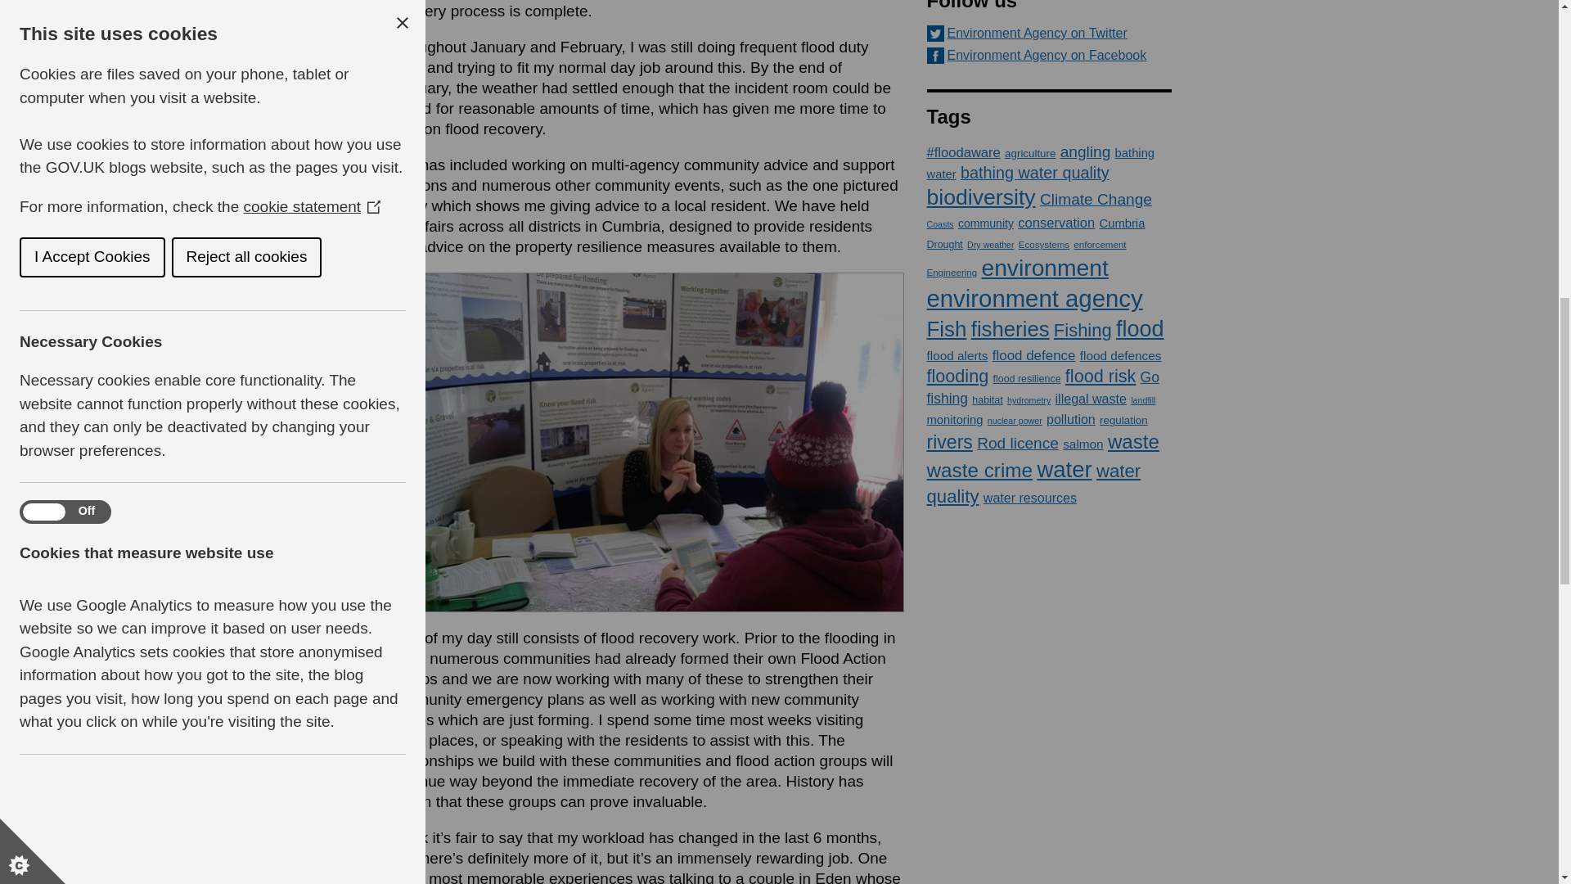 The image size is (1571, 884). Describe the element at coordinates (1041, 164) in the screenshot. I see `bathing water` at that location.